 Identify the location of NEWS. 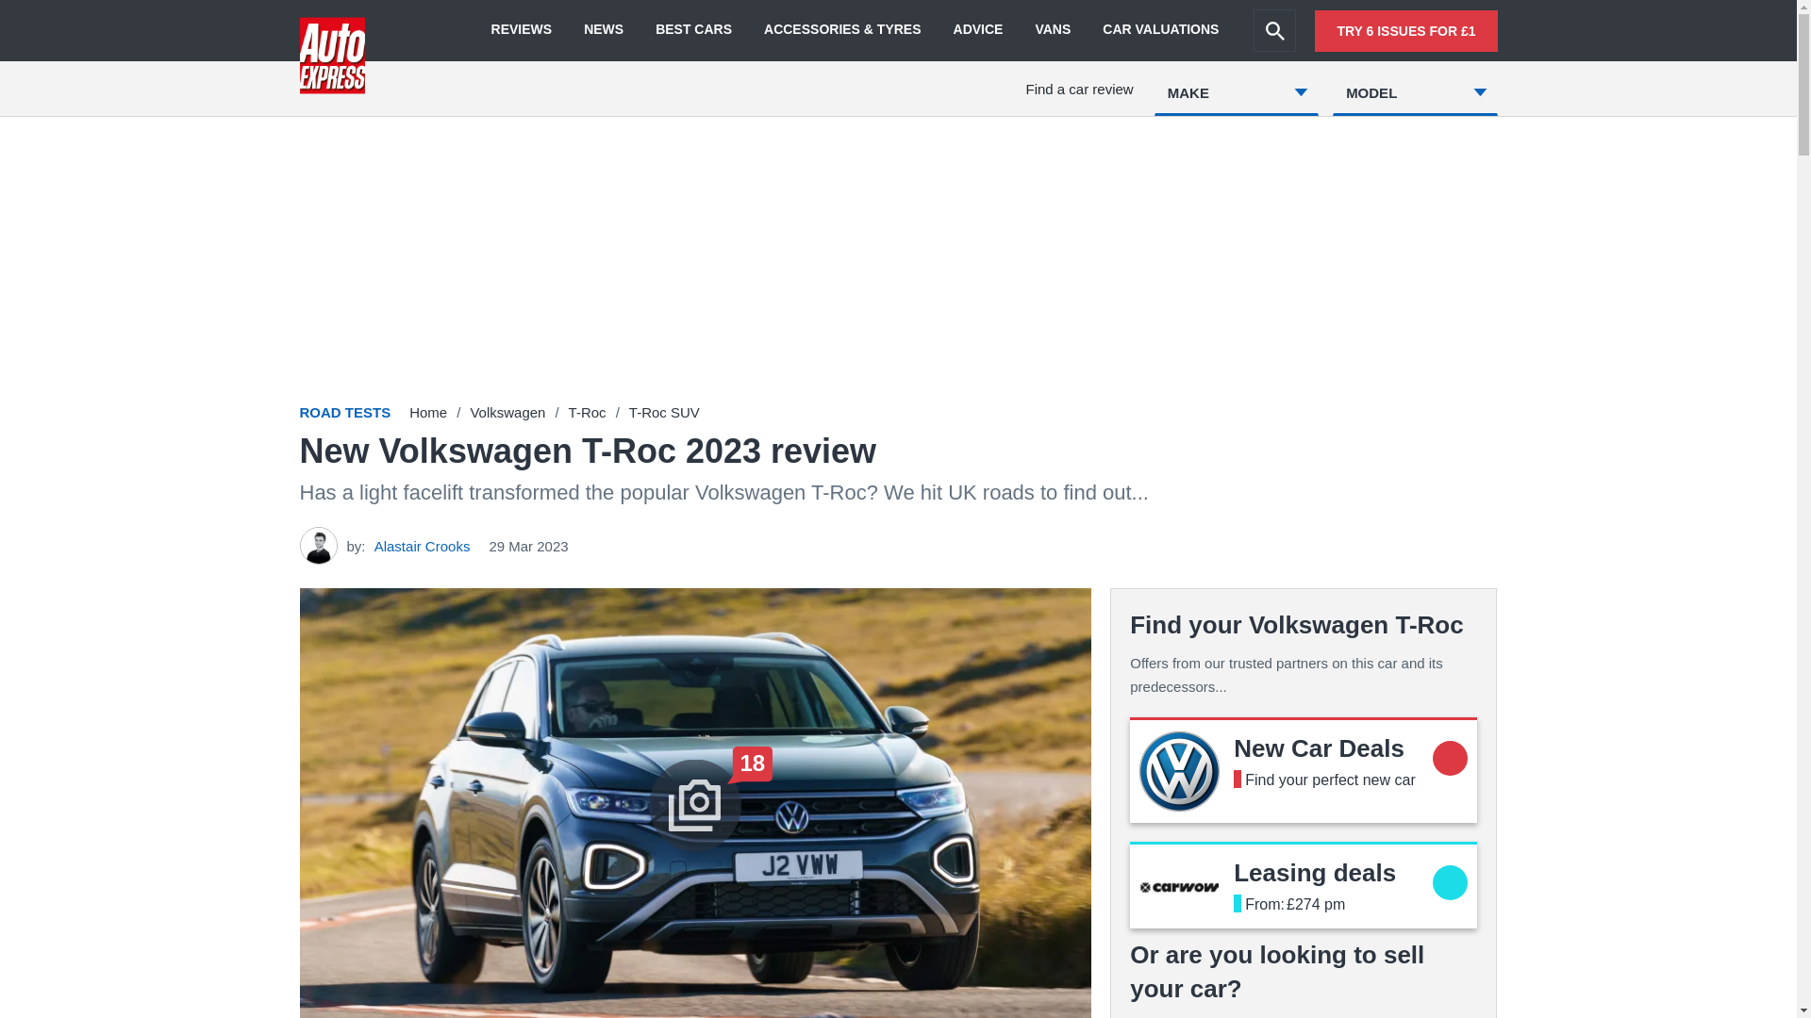
(604, 30).